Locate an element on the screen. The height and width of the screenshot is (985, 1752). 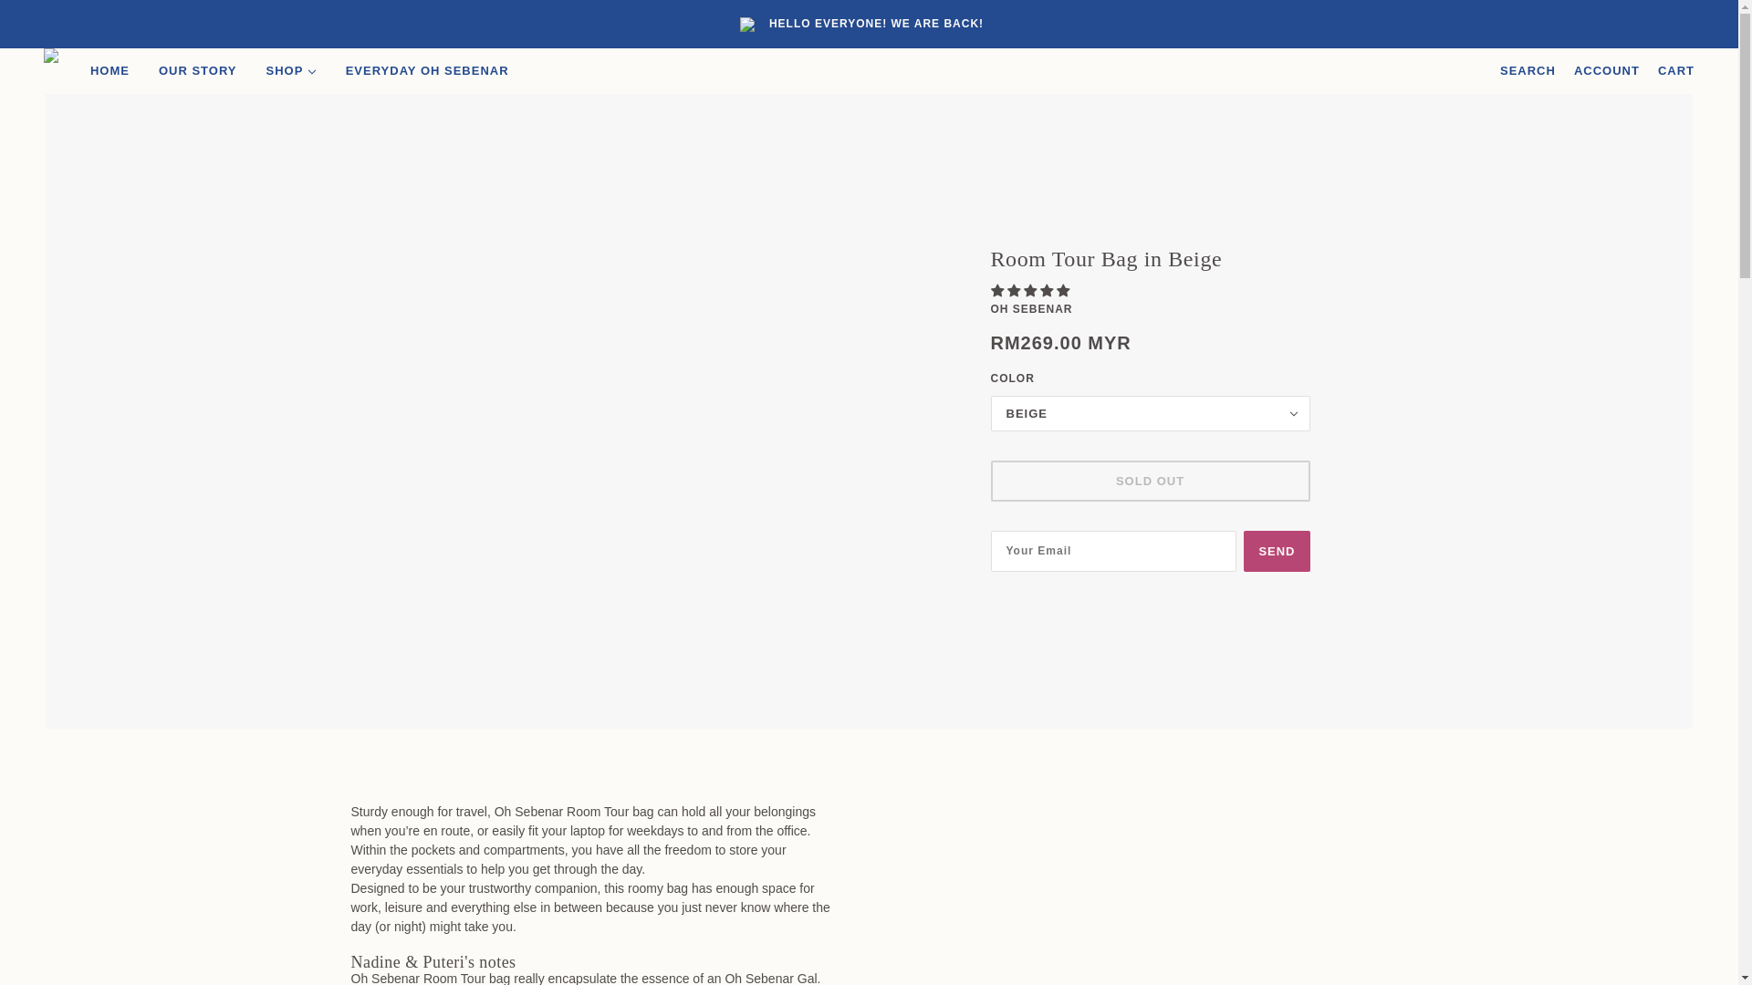
OUR STORY is located at coordinates (197, 70).